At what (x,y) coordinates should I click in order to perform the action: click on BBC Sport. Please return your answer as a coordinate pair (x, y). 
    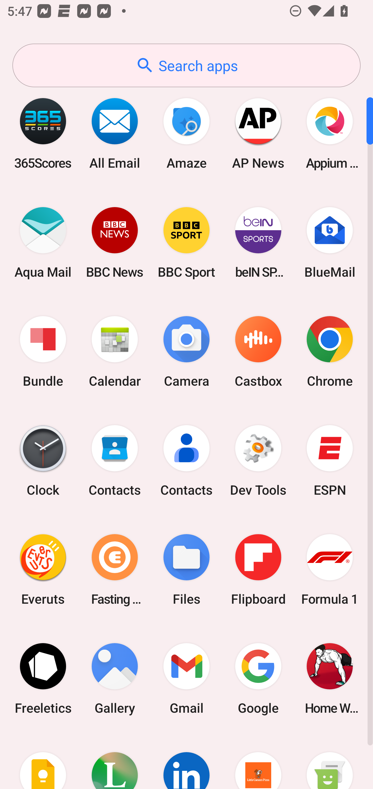
    Looking at the image, I should click on (187, 242).